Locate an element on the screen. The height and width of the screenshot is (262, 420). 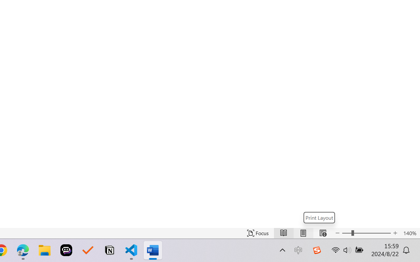
Zoom Out is located at coordinates (346, 233).